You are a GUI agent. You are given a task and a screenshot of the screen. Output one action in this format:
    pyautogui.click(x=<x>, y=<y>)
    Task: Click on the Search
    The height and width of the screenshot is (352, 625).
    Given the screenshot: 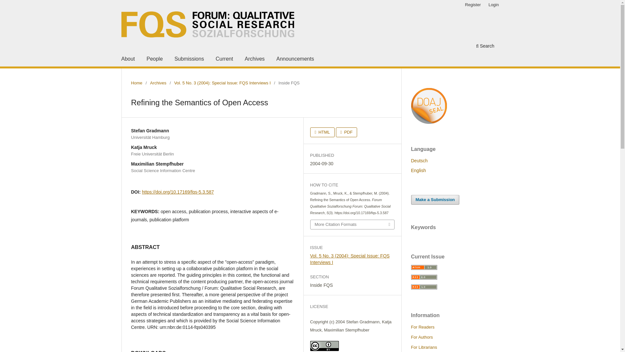 What is the action you would take?
    pyautogui.click(x=485, y=47)
    